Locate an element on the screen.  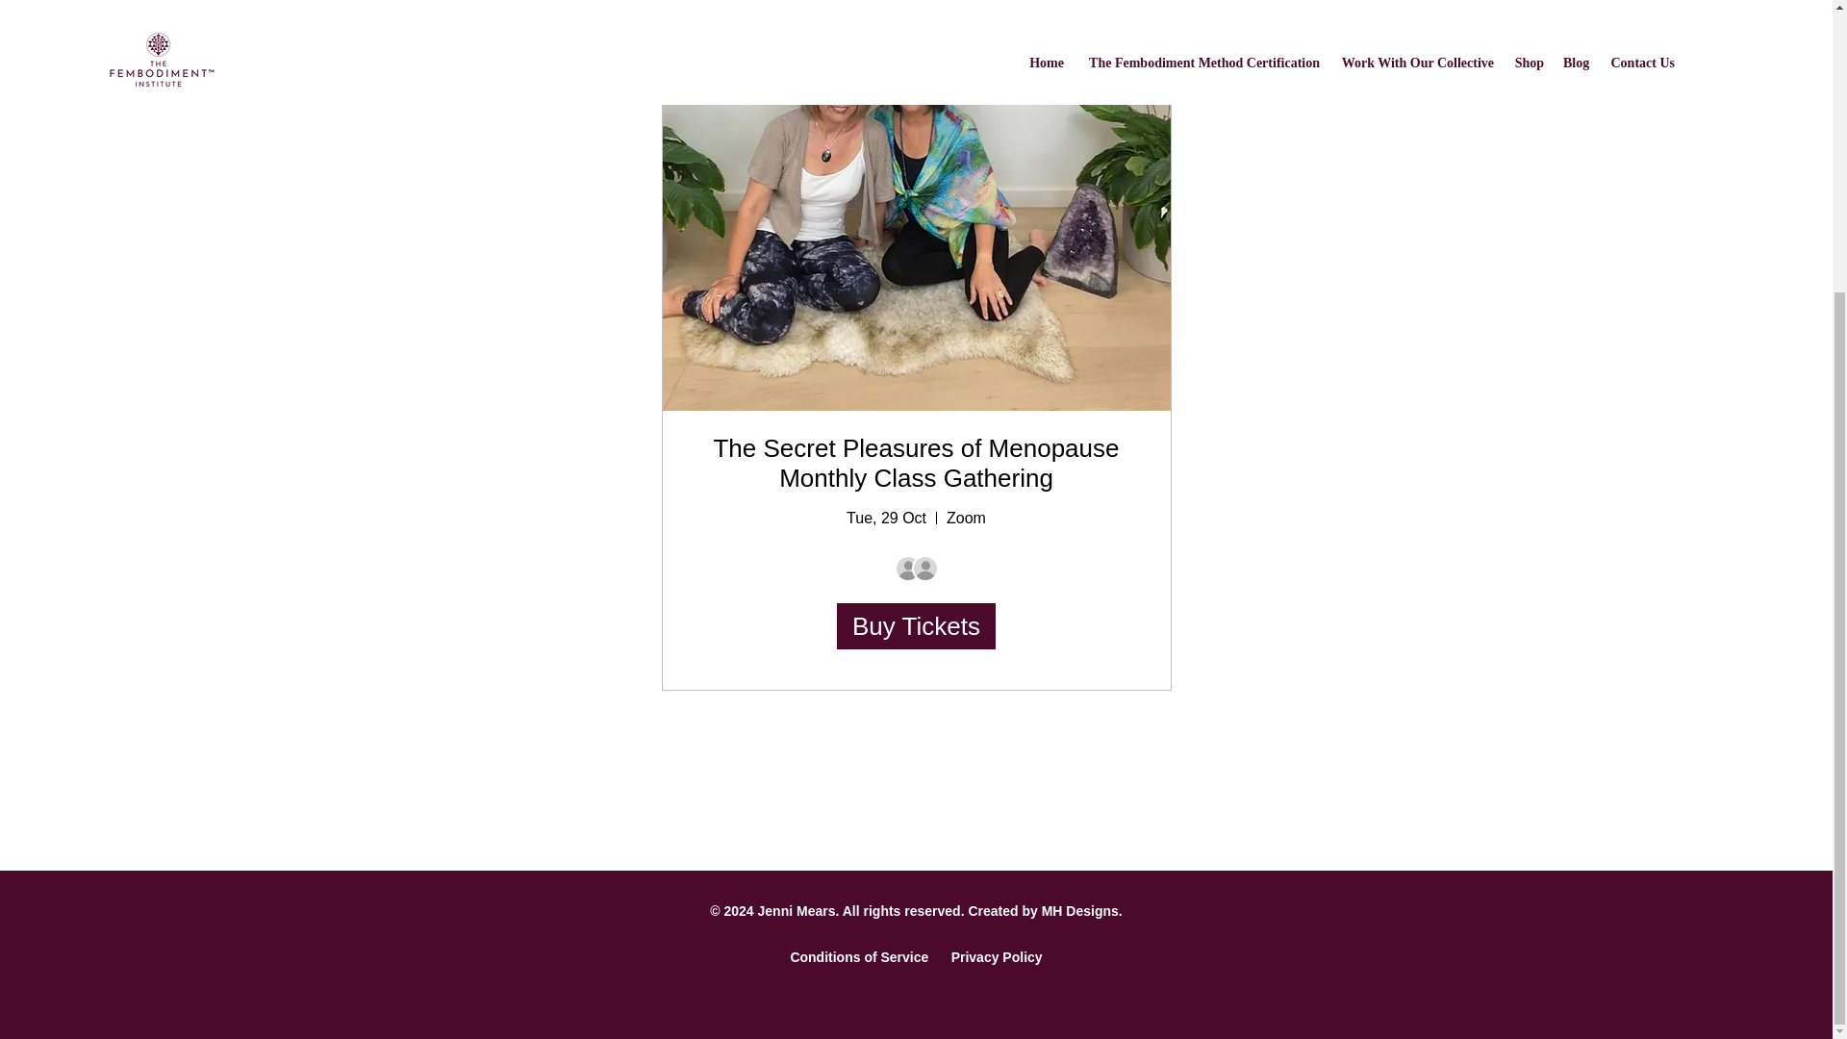
The Secret Pleasures of Menopause Monthly Class Gathering is located at coordinates (916, 463).